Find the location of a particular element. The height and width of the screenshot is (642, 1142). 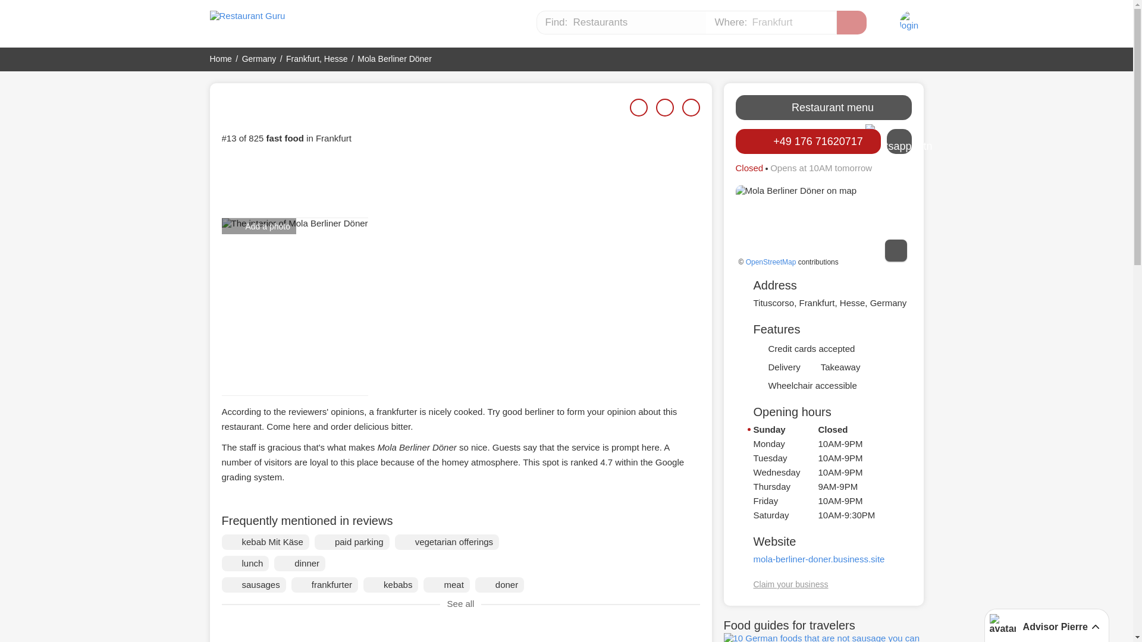

Claim your business is located at coordinates (790, 584).